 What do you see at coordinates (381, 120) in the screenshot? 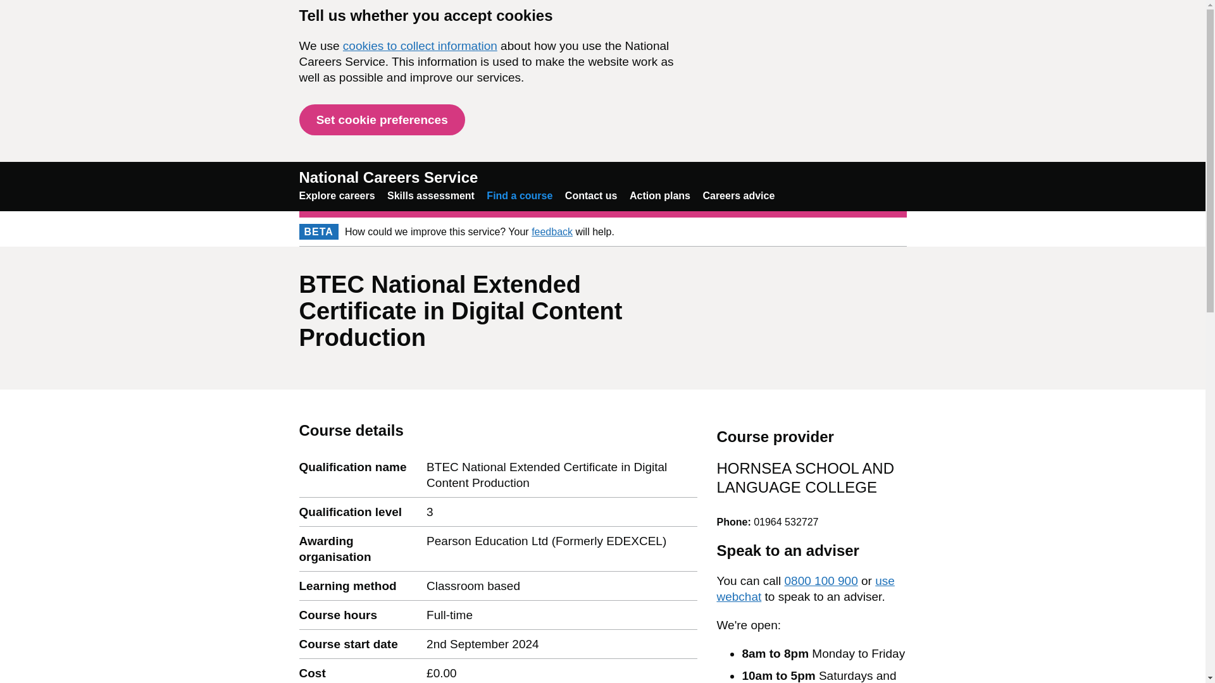
I see `Set cookie preferences` at bounding box center [381, 120].